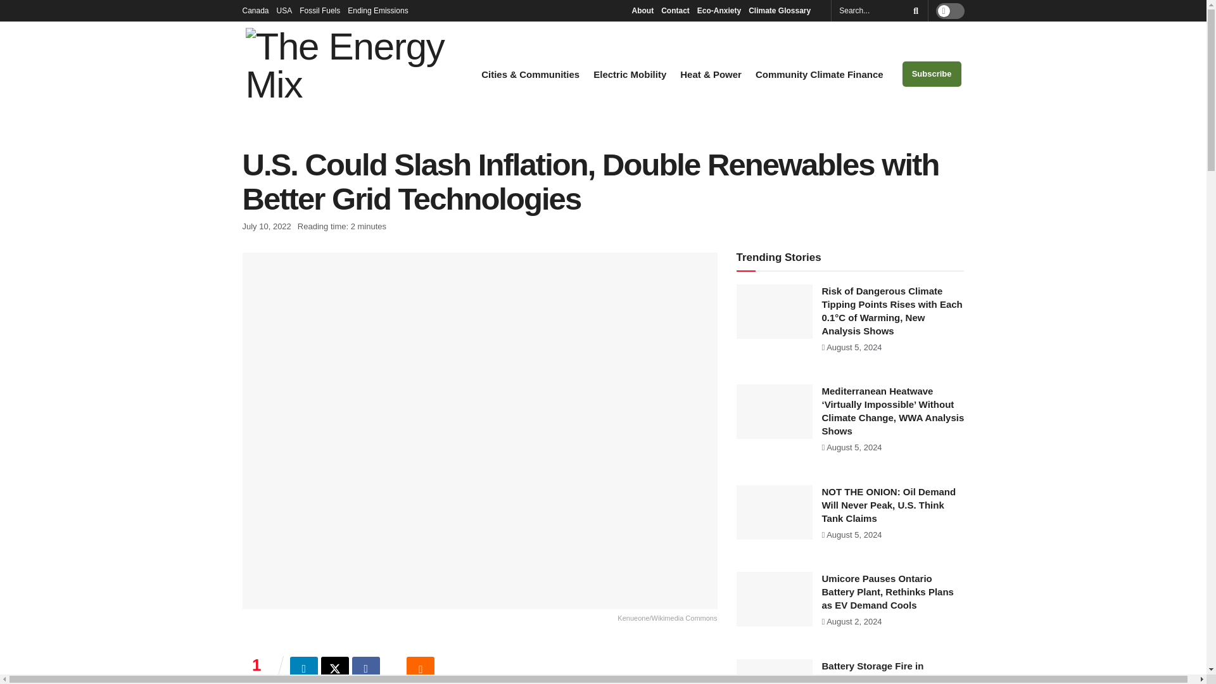 This screenshot has width=1216, height=684. What do you see at coordinates (381, 10) in the screenshot?
I see `Ending Emissions` at bounding box center [381, 10].